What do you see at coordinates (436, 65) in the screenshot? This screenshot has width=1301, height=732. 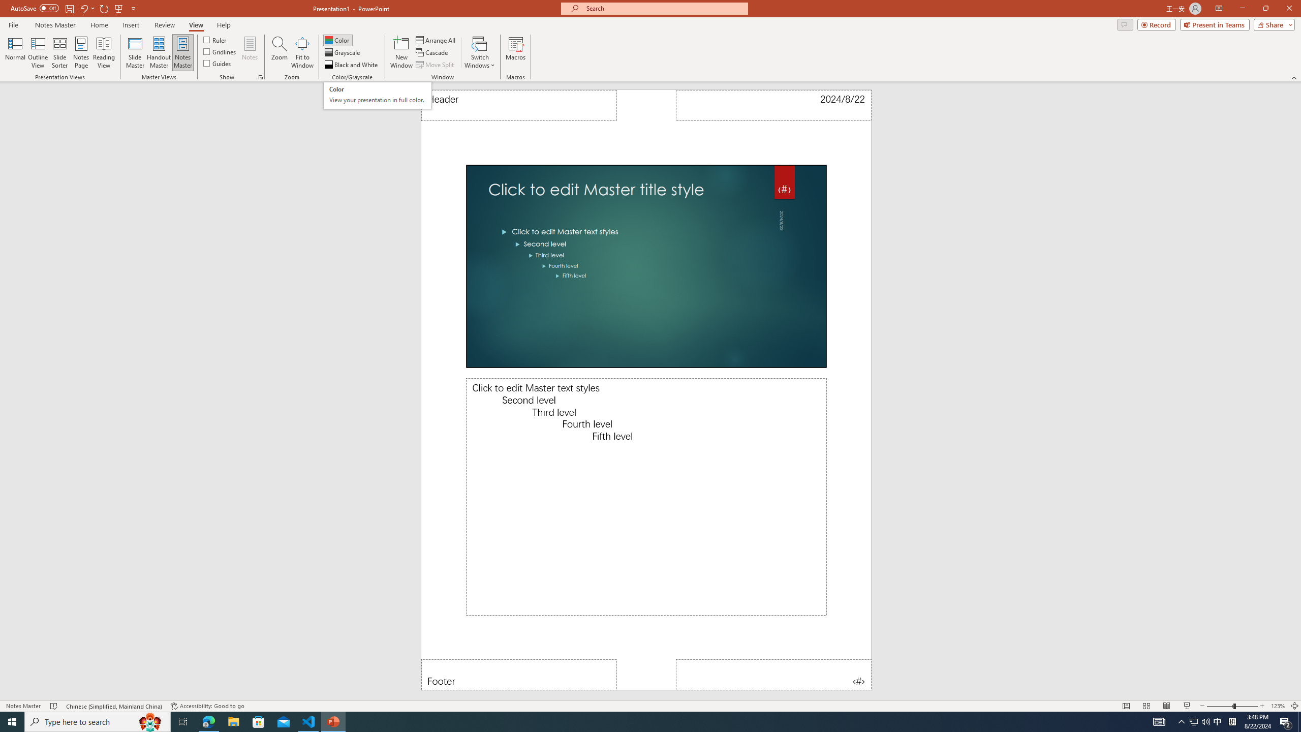 I see `Move Split` at bounding box center [436, 65].